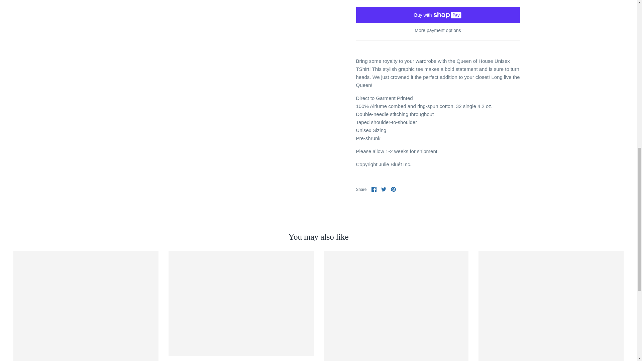 This screenshot has height=361, width=642. Describe the element at coordinates (393, 189) in the screenshot. I see `Pinterest` at that location.